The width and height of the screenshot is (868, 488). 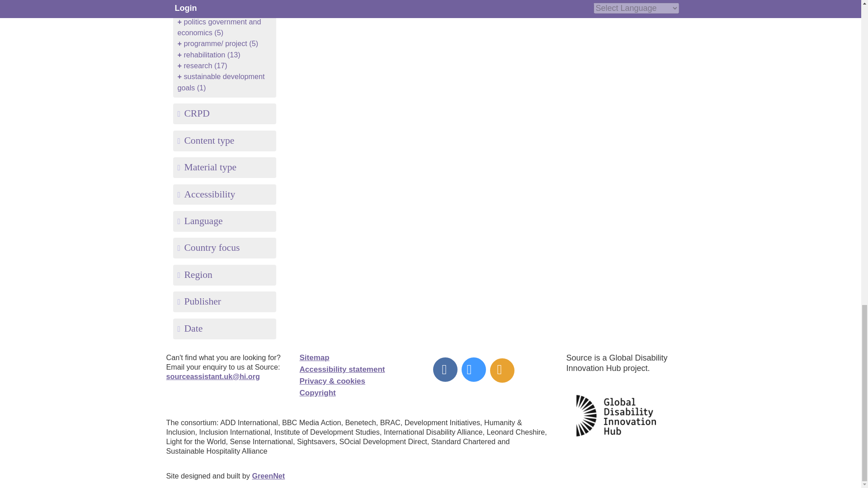 What do you see at coordinates (472, 371) in the screenshot?
I see `Source on Twitter` at bounding box center [472, 371].